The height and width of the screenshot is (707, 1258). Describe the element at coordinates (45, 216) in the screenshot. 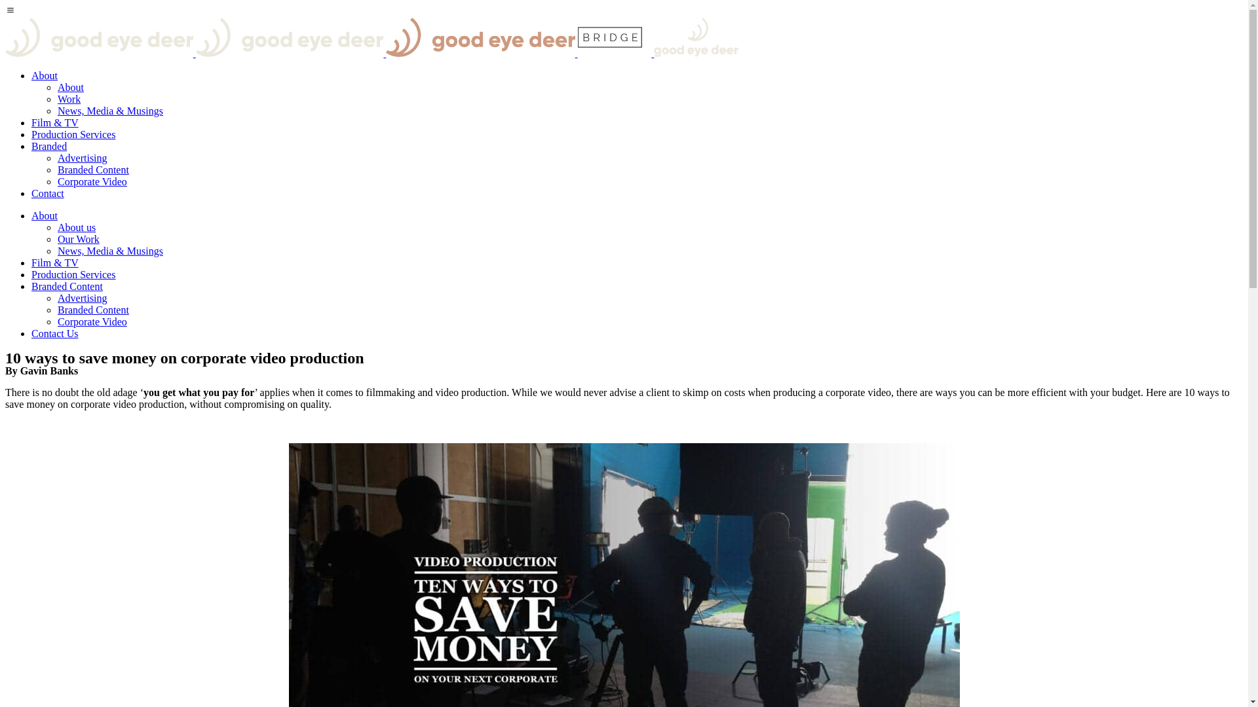

I see `About` at that location.